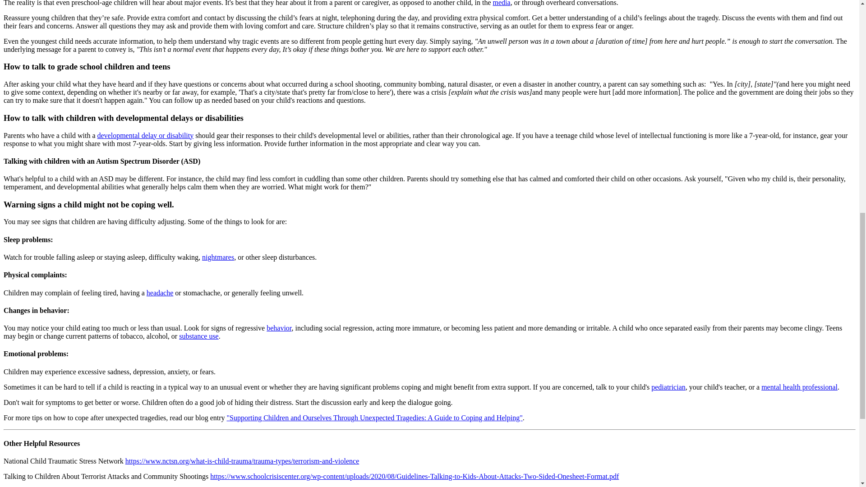 The image size is (866, 487). What do you see at coordinates (160, 293) in the screenshot?
I see `children and headaches` at bounding box center [160, 293].